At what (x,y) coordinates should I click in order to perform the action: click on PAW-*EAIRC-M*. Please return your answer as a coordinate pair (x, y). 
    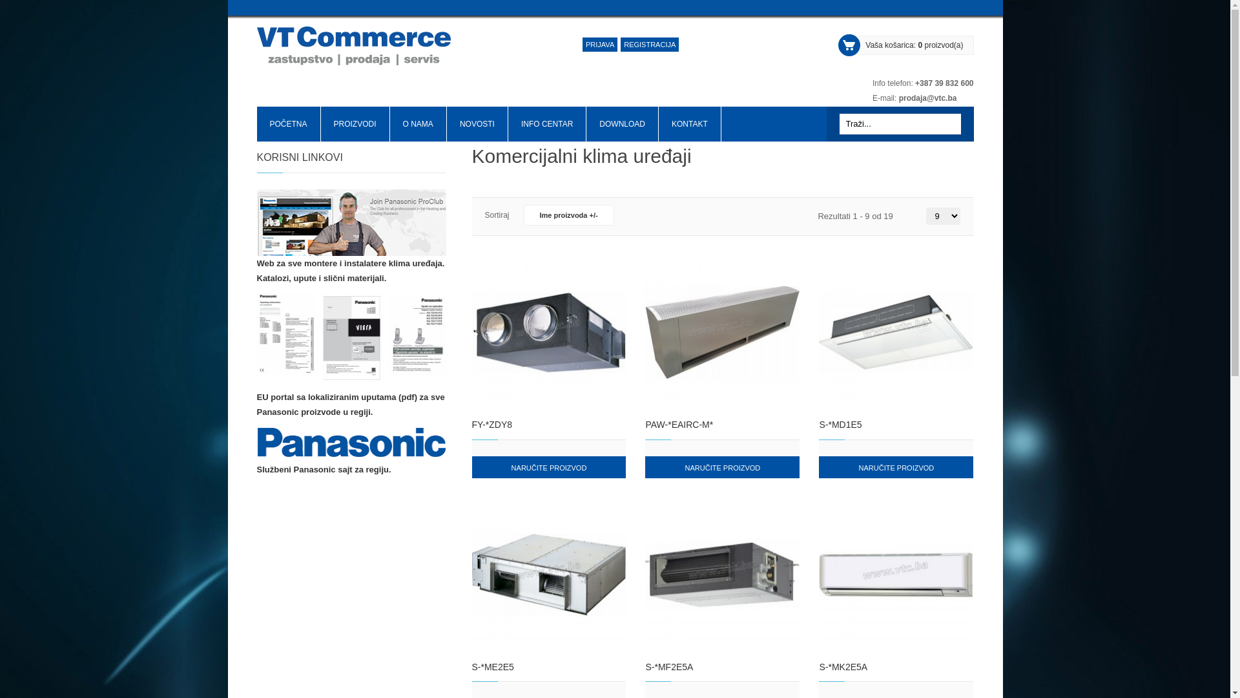
    Looking at the image, I should click on (722, 332).